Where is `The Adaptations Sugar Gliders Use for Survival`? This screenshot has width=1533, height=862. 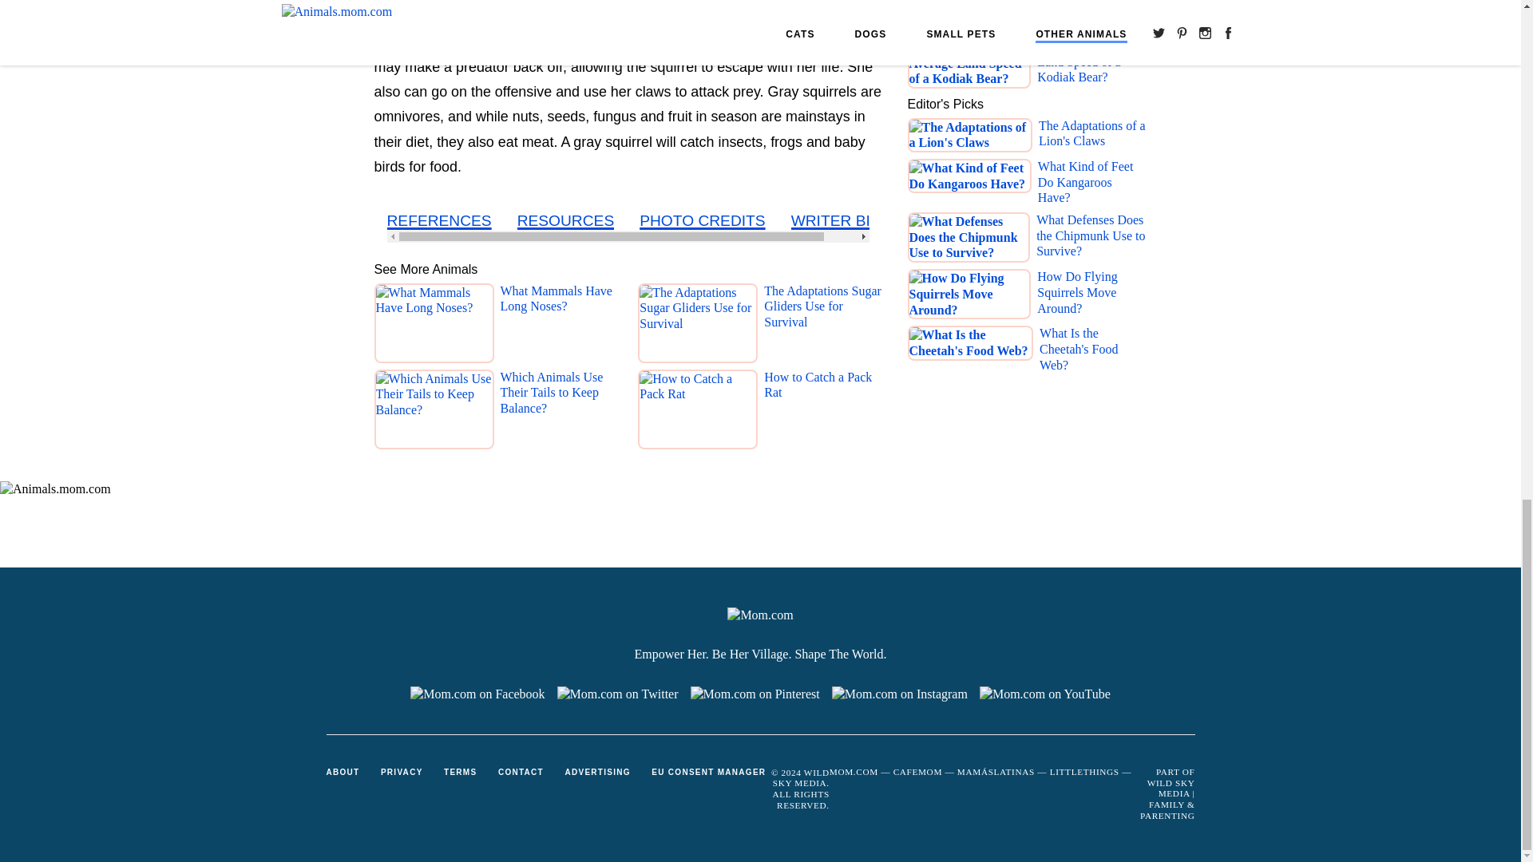
The Adaptations Sugar Gliders Use for Survival is located at coordinates (822, 326).